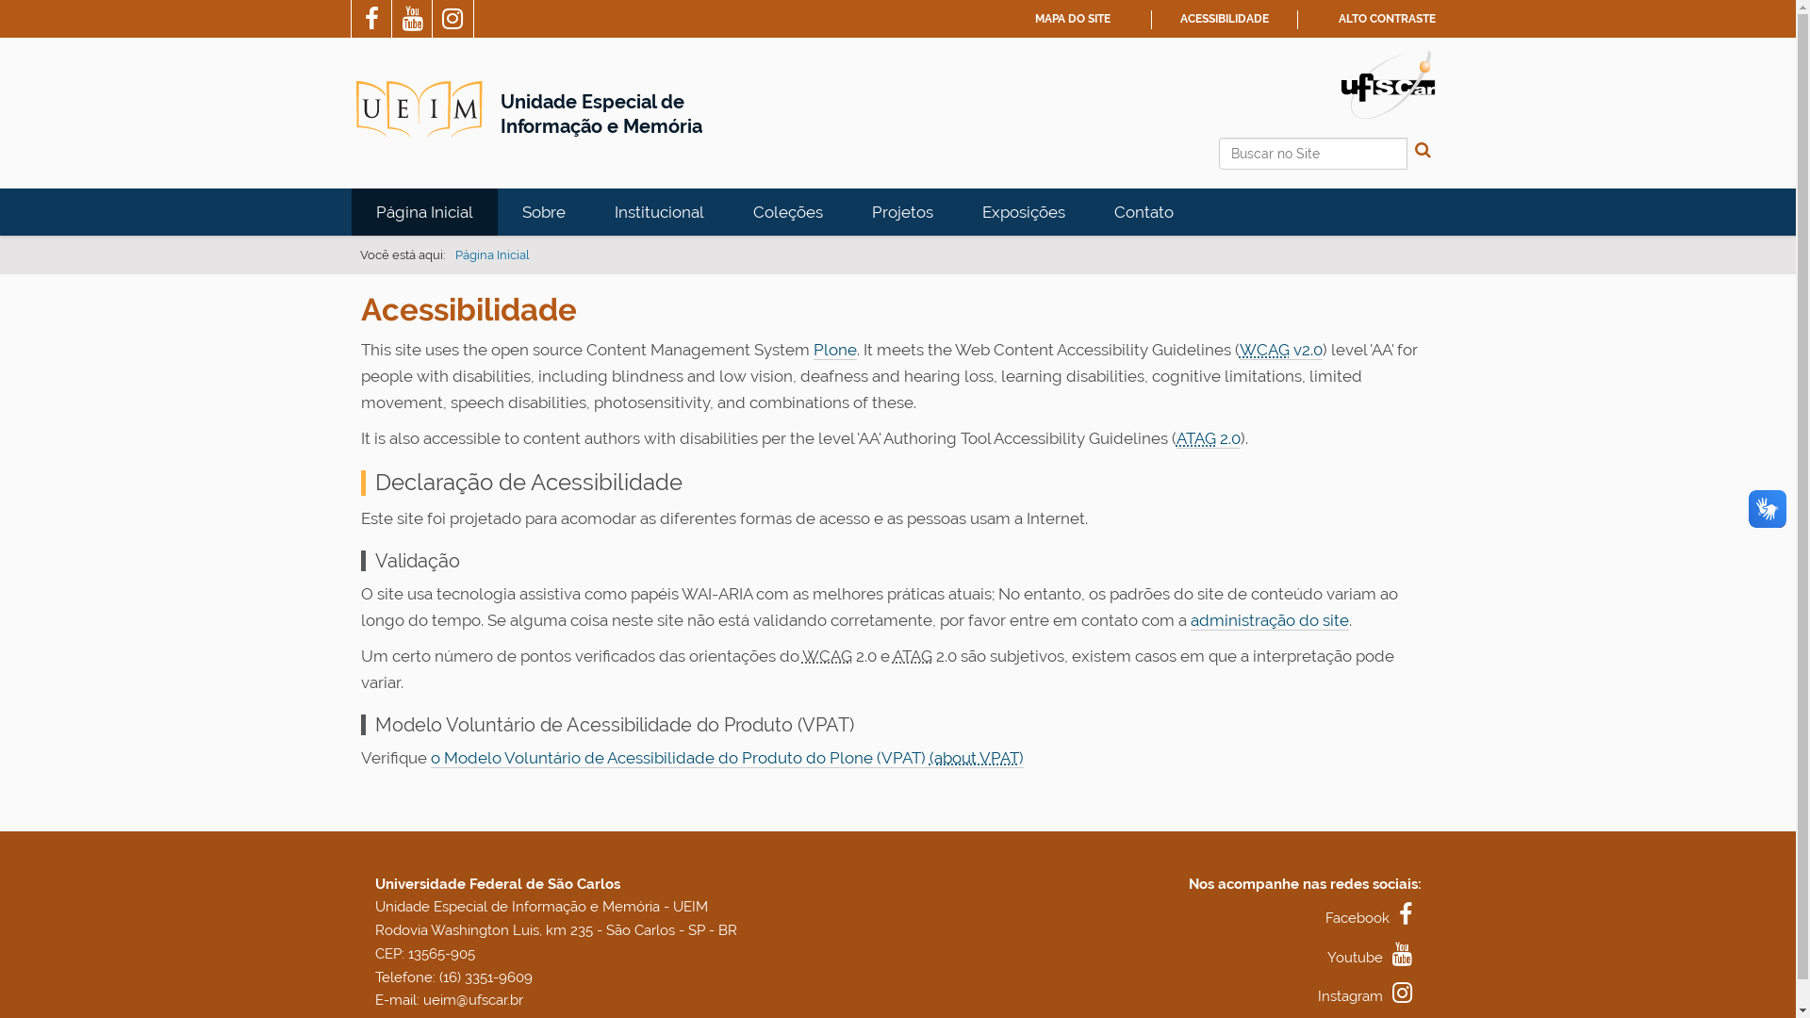 The image size is (1810, 1018). Describe the element at coordinates (373, 22) in the screenshot. I see `Facebook` at that location.